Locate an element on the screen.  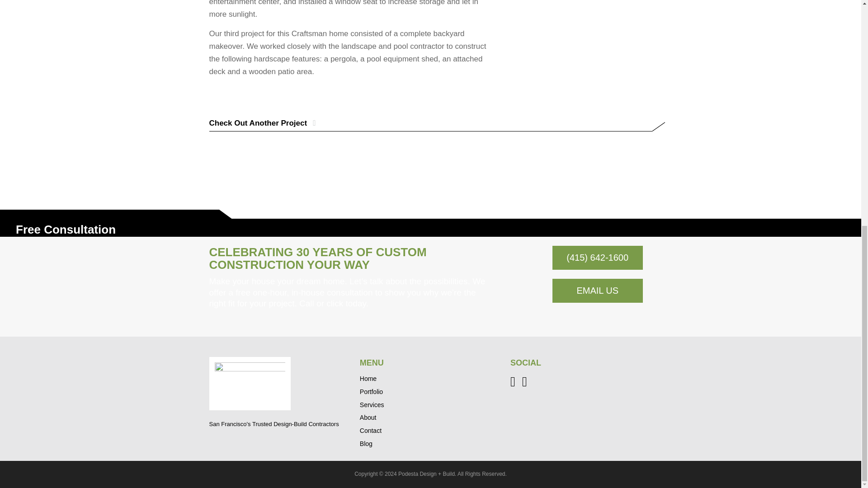
Contact is located at coordinates (371, 431).